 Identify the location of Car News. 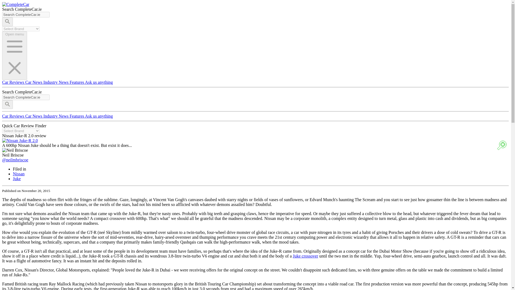
(34, 82).